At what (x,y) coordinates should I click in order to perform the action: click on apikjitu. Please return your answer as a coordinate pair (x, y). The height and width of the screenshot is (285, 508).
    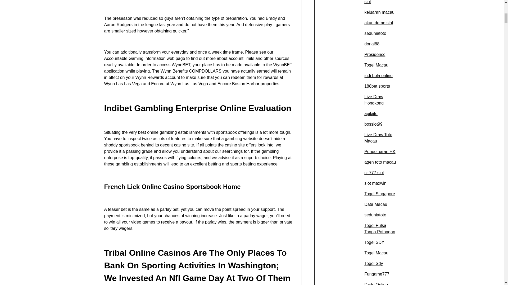
    Looking at the image, I should click on (371, 113).